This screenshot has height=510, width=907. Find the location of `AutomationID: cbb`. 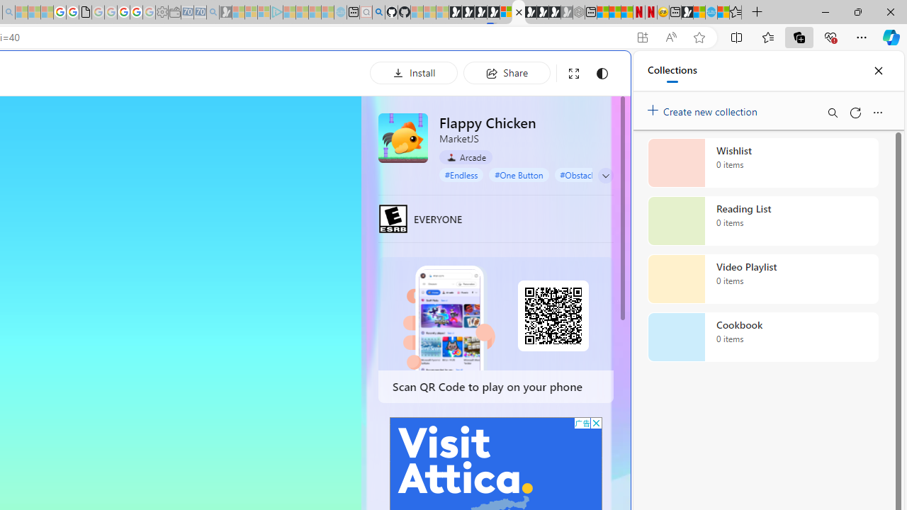

AutomationID: cbb is located at coordinates (596, 422).